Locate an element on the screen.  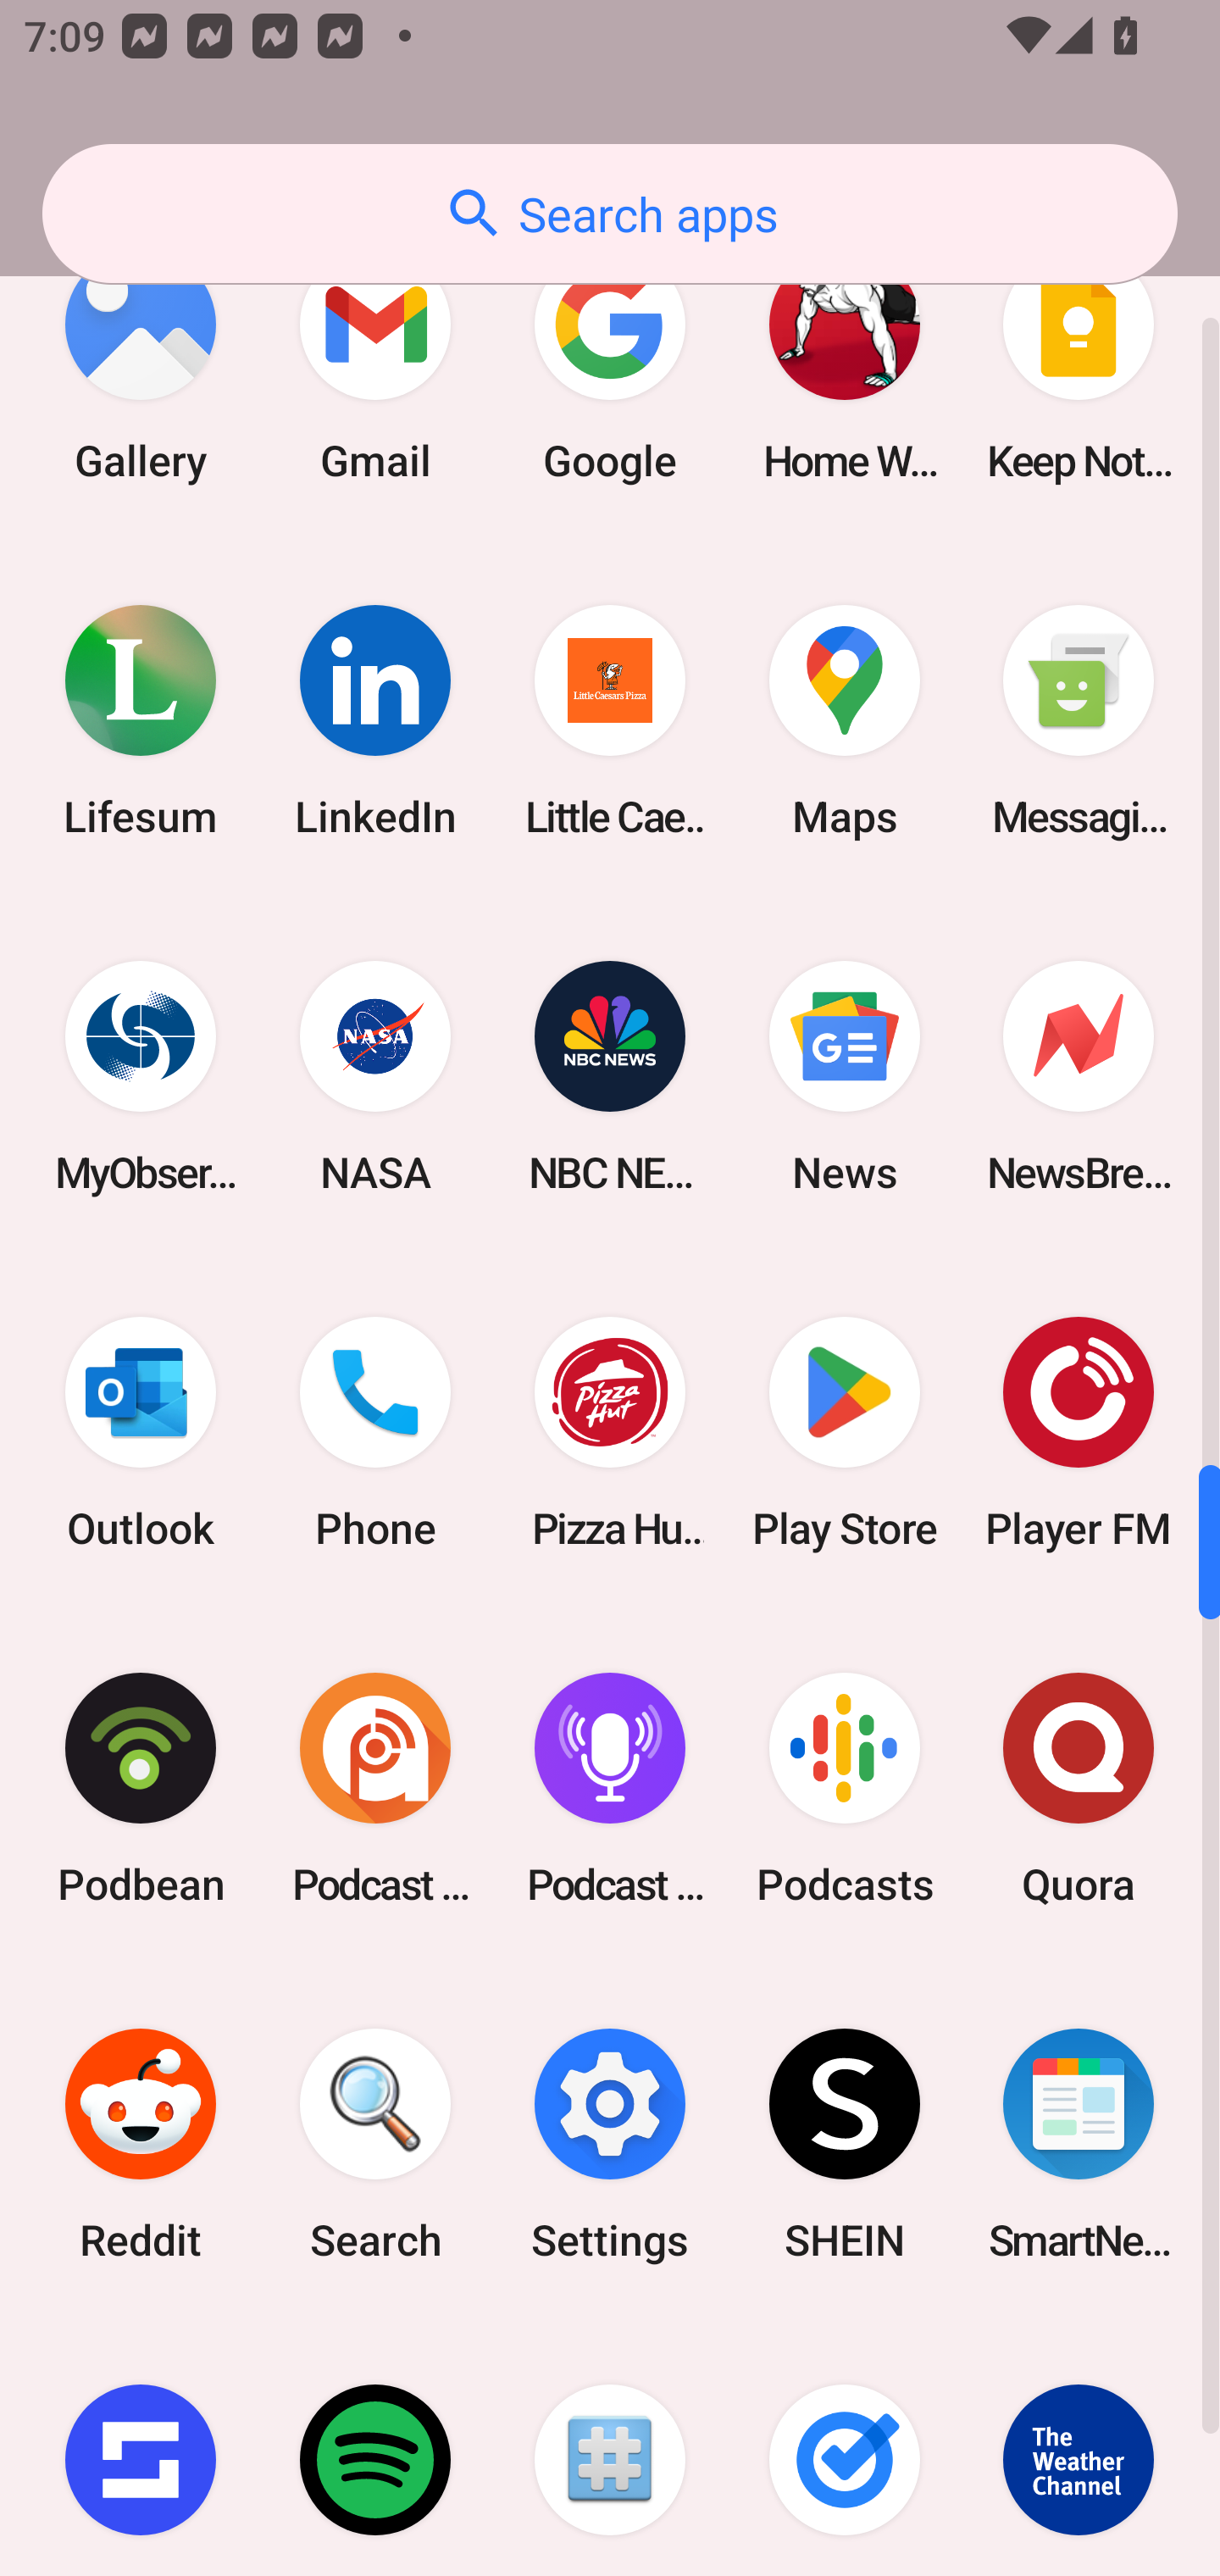
Lifesum is located at coordinates (141, 720).